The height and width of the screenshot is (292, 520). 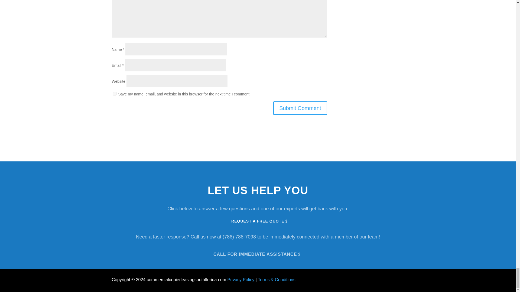 I want to click on Privacy Policy, so click(x=241, y=280).